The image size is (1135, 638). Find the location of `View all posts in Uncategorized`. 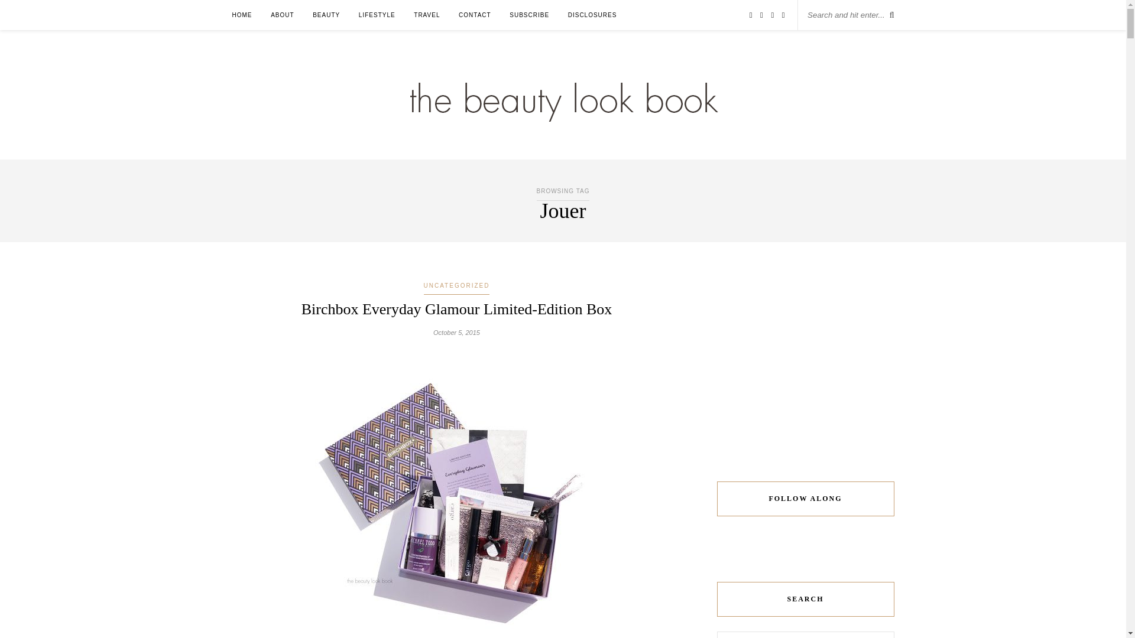

View all posts in Uncategorized is located at coordinates (456, 286).